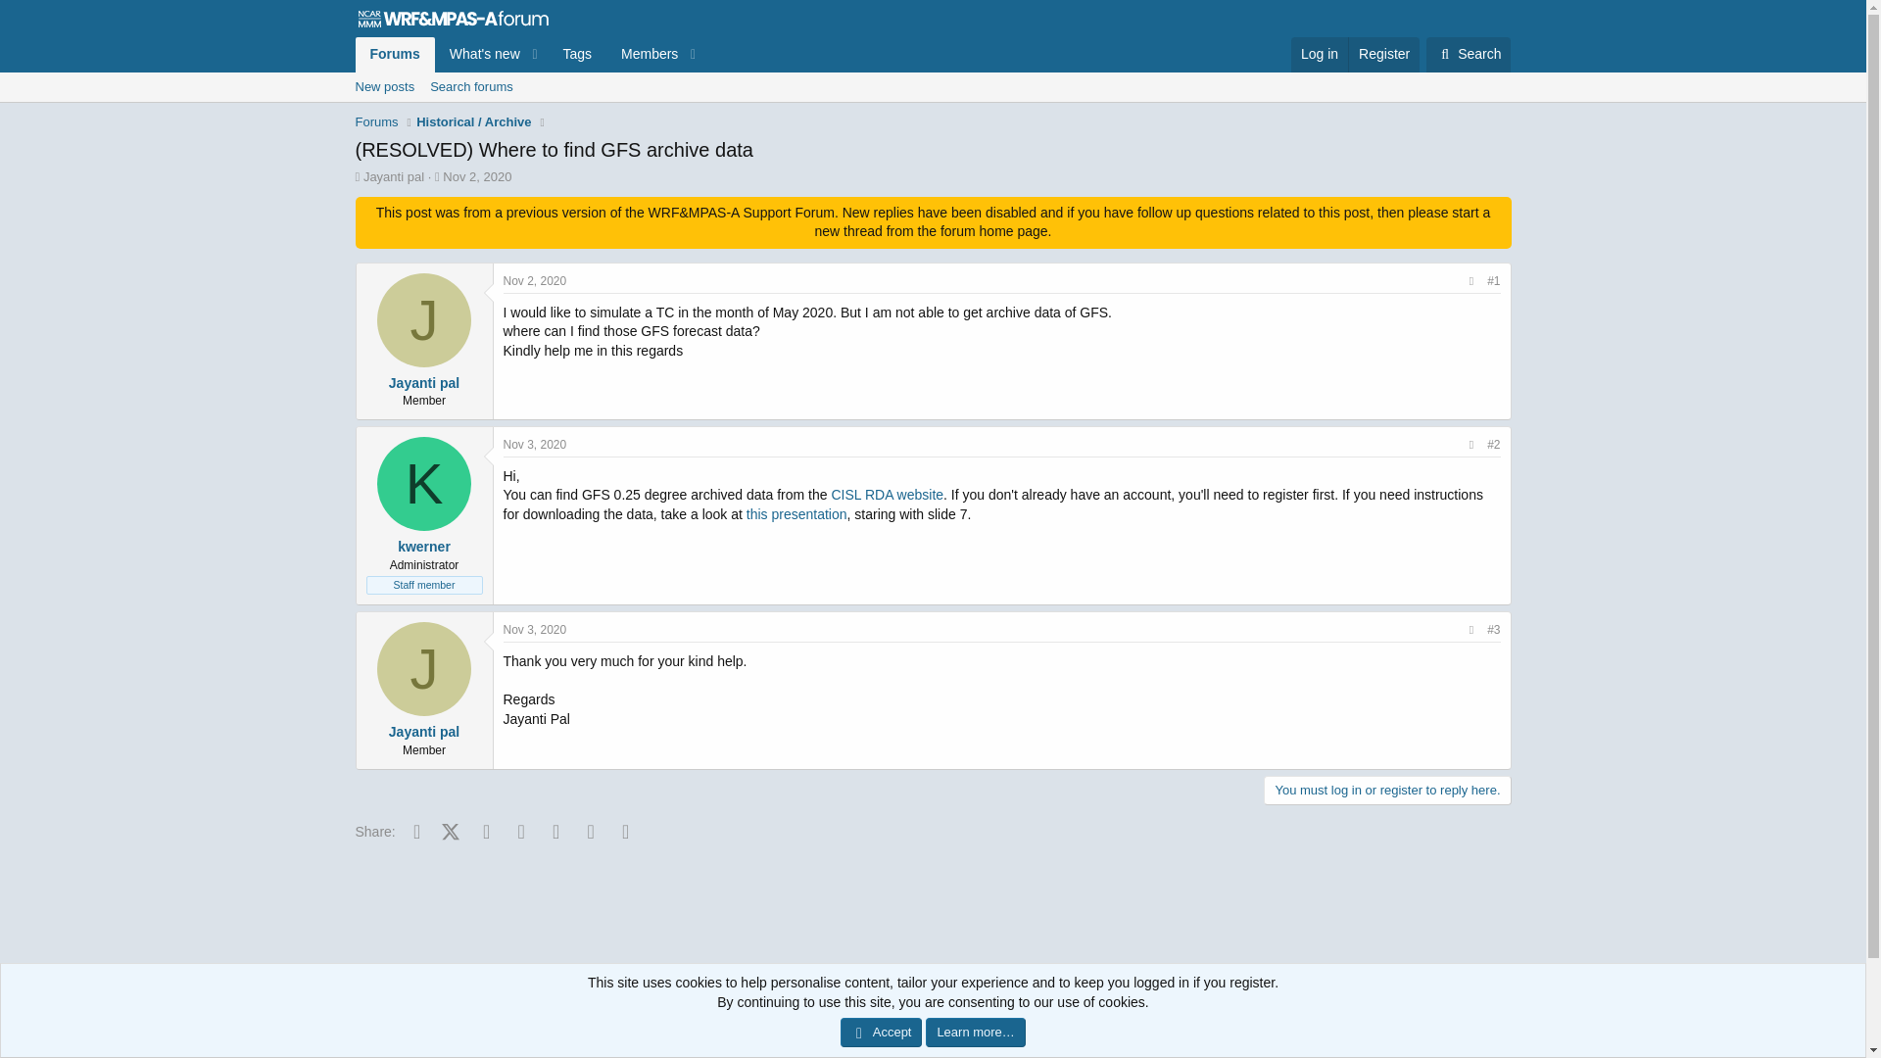  I want to click on J, so click(530, 55).